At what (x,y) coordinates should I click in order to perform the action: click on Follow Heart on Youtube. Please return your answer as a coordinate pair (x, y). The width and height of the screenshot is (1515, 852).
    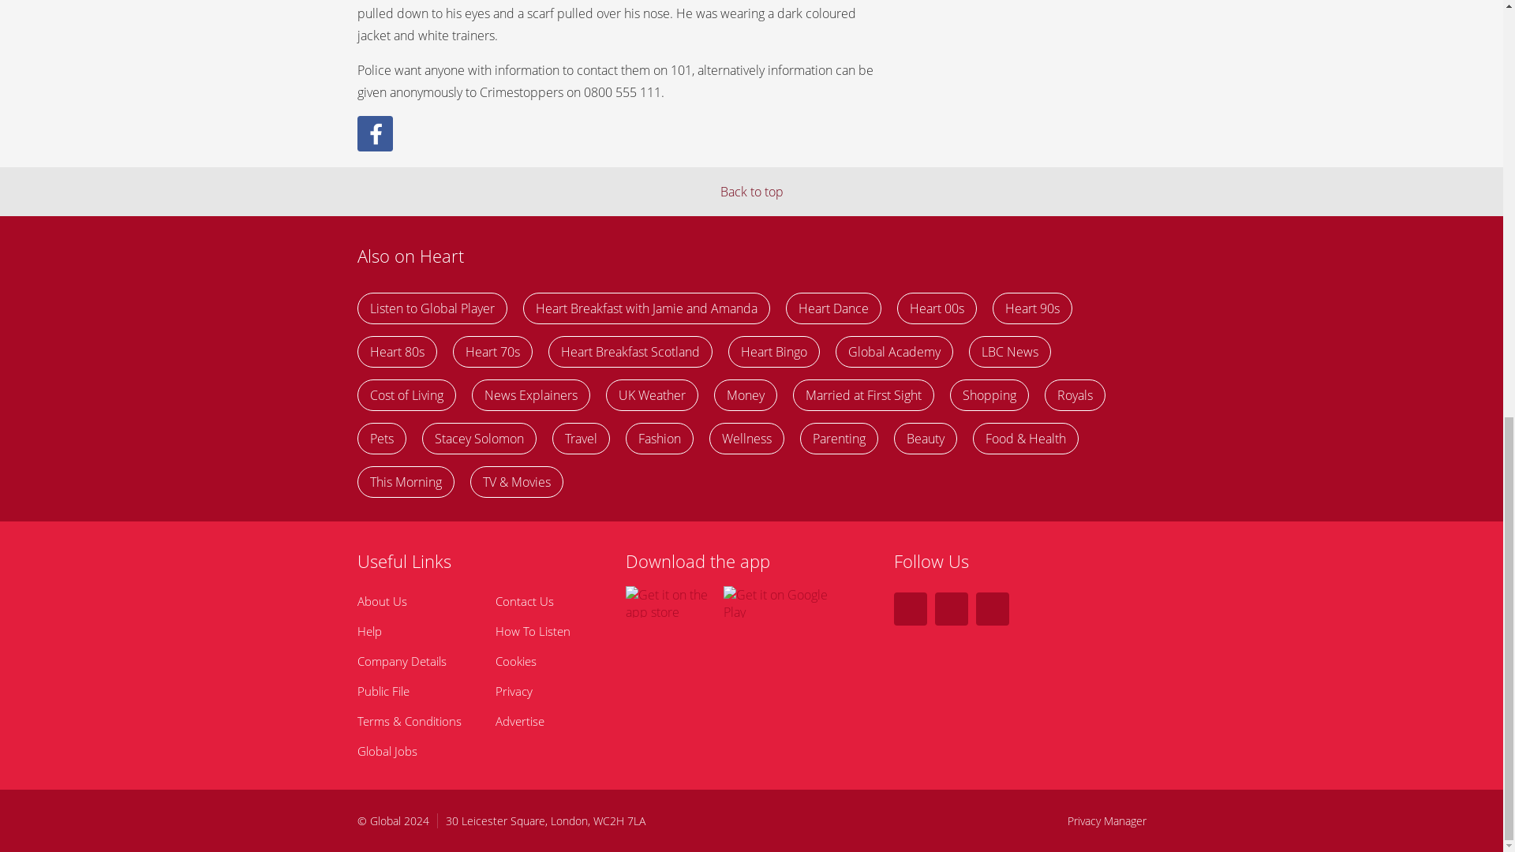
    Looking at the image, I should click on (992, 608).